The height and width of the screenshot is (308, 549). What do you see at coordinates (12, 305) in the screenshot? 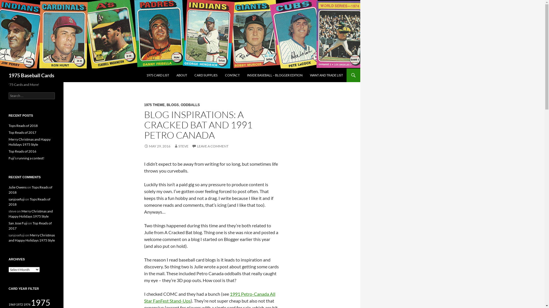
I see `1969` at bounding box center [12, 305].